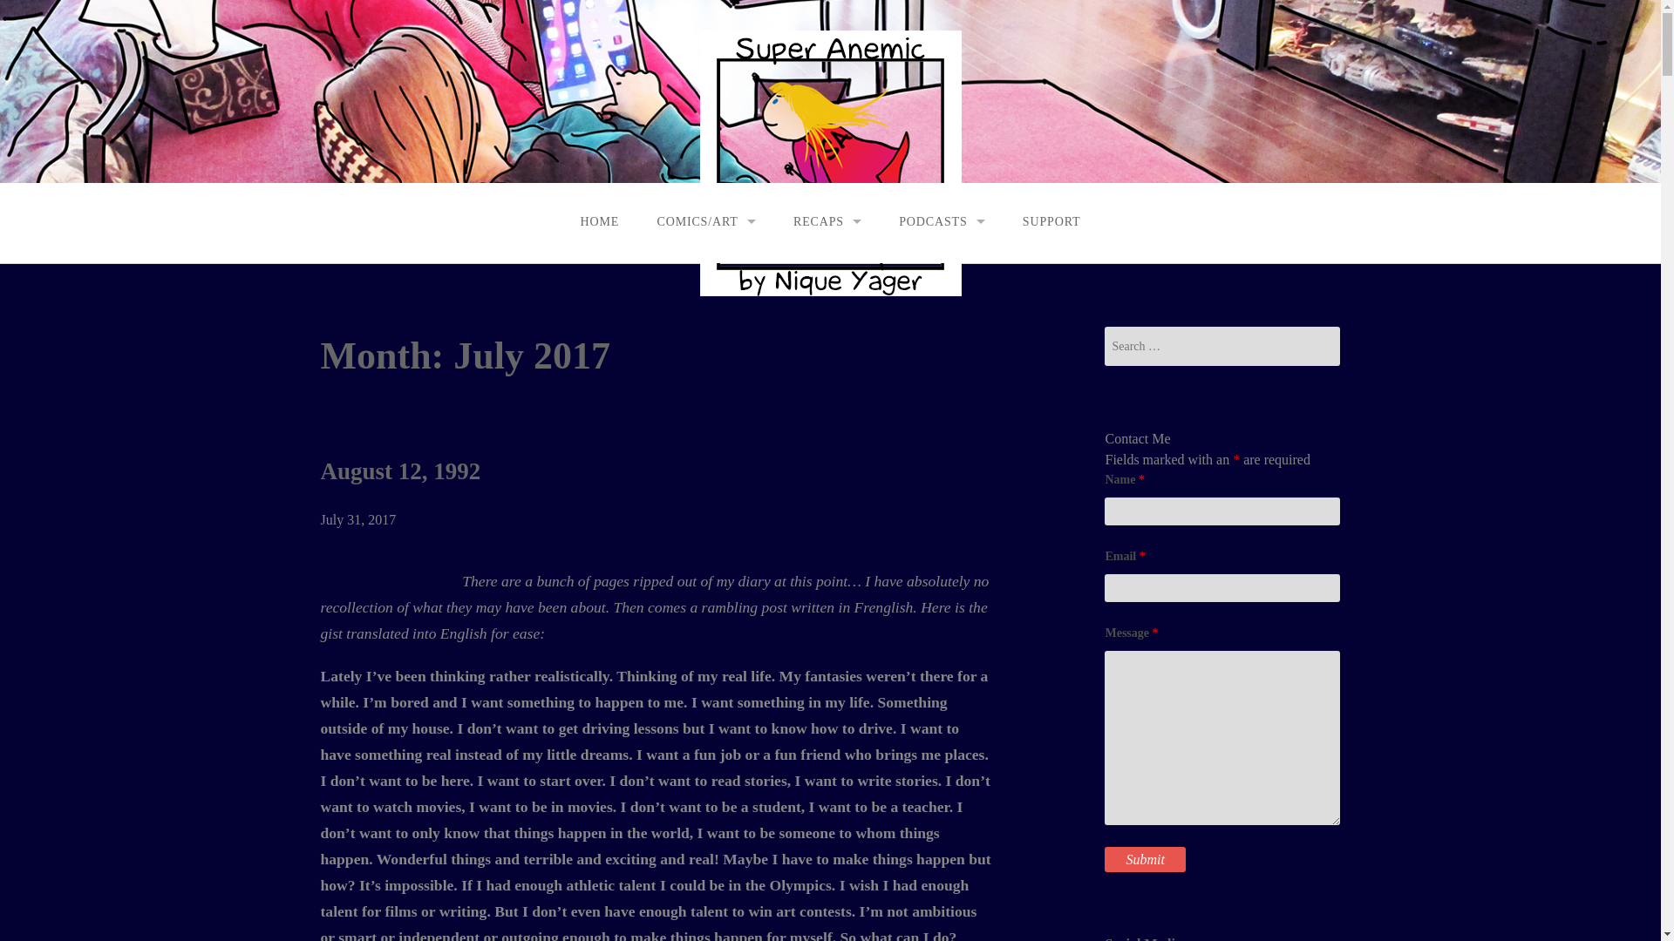 The height and width of the screenshot is (941, 1674). What do you see at coordinates (706, 309) in the screenshot?
I see `ART` at bounding box center [706, 309].